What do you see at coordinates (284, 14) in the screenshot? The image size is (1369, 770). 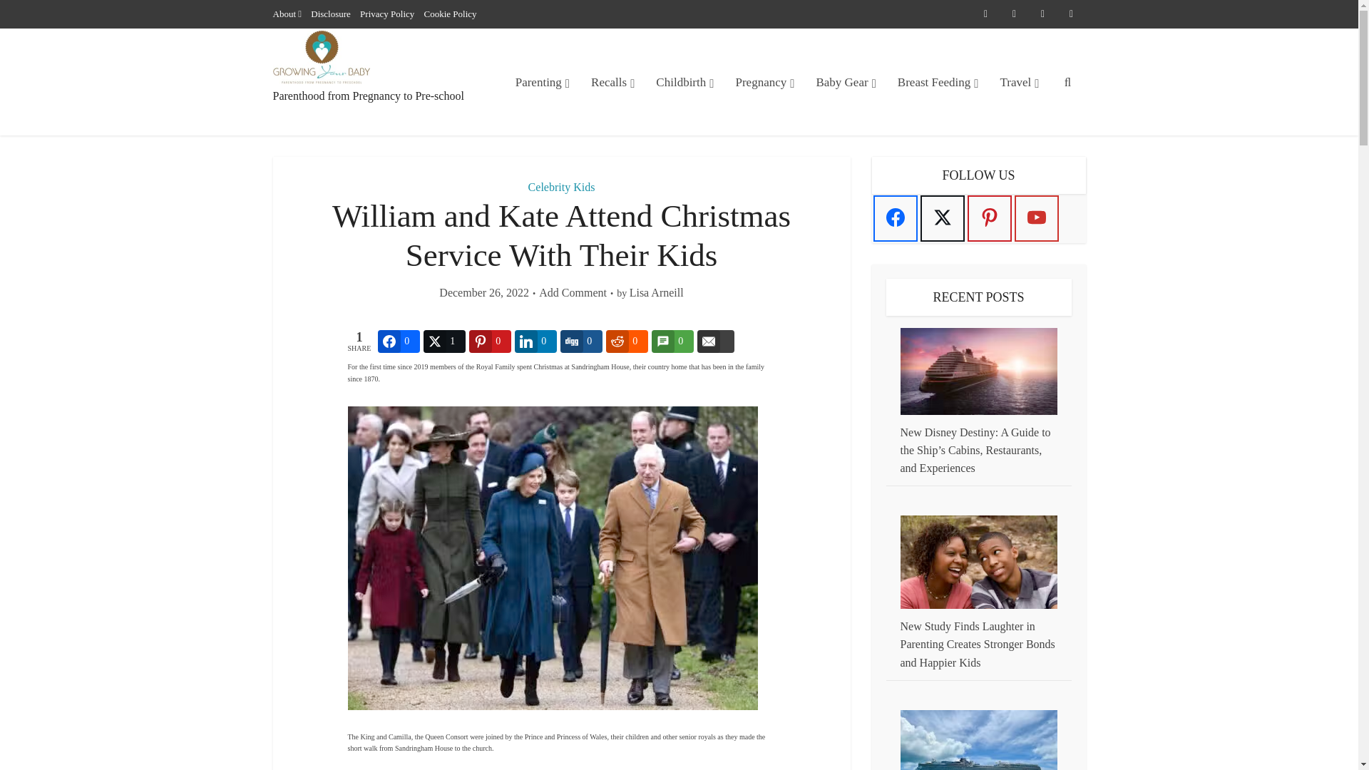 I see `About` at bounding box center [284, 14].